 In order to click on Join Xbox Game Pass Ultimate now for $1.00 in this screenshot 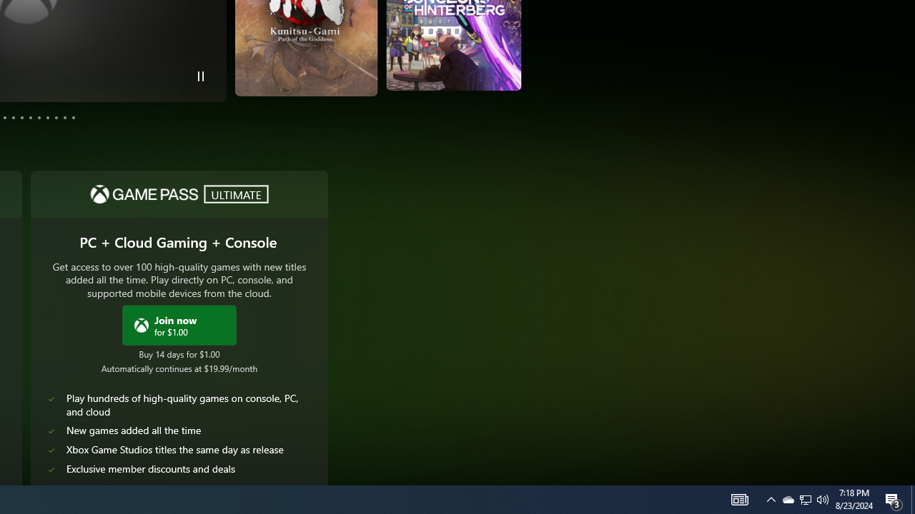, I will do `click(179, 324)`.